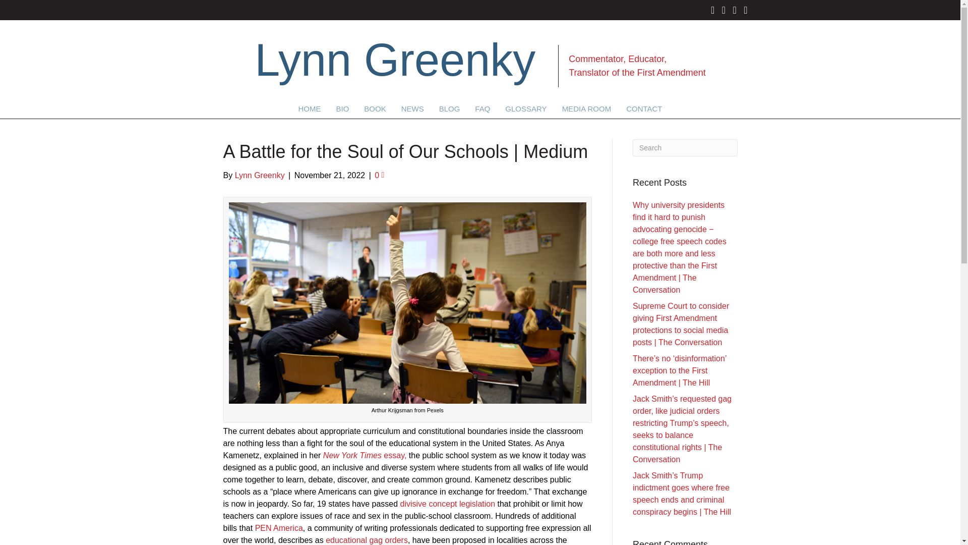  I want to click on BIO, so click(342, 108).